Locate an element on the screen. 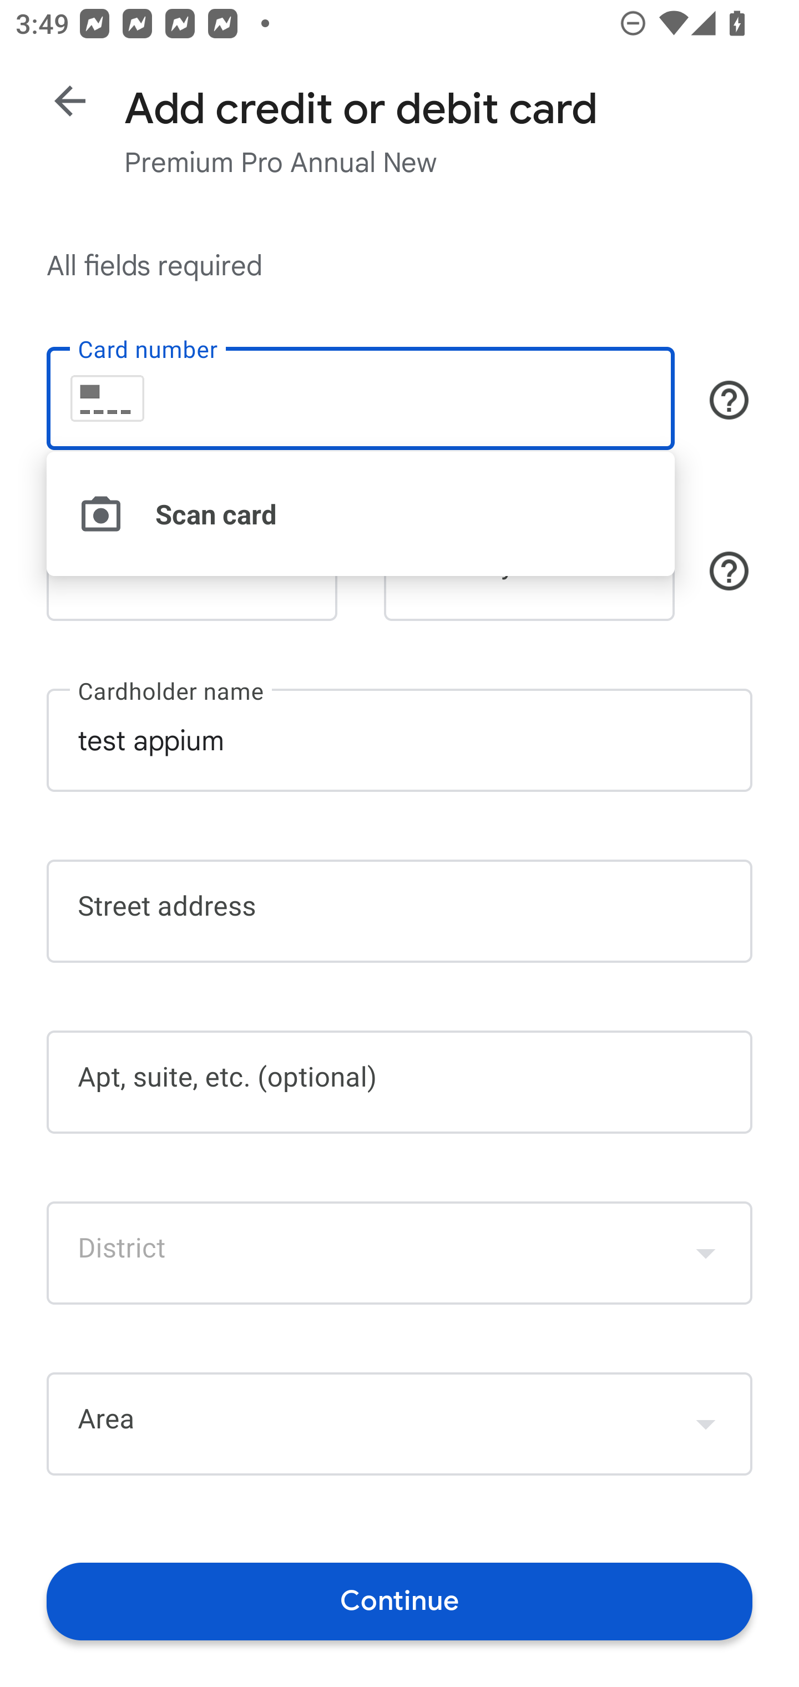 The width and height of the screenshot is (799, 1687). Continue is located at coordinates (399, 1600).